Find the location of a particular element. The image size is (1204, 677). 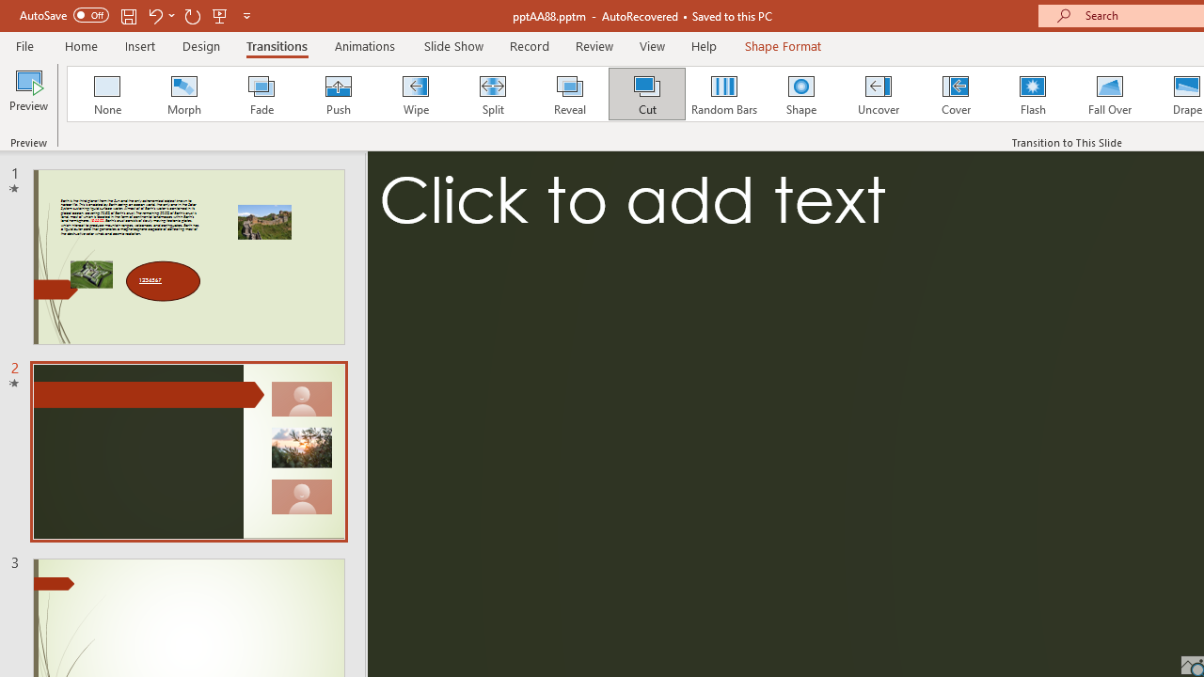

Wipe is located at coordinates (415, 94).